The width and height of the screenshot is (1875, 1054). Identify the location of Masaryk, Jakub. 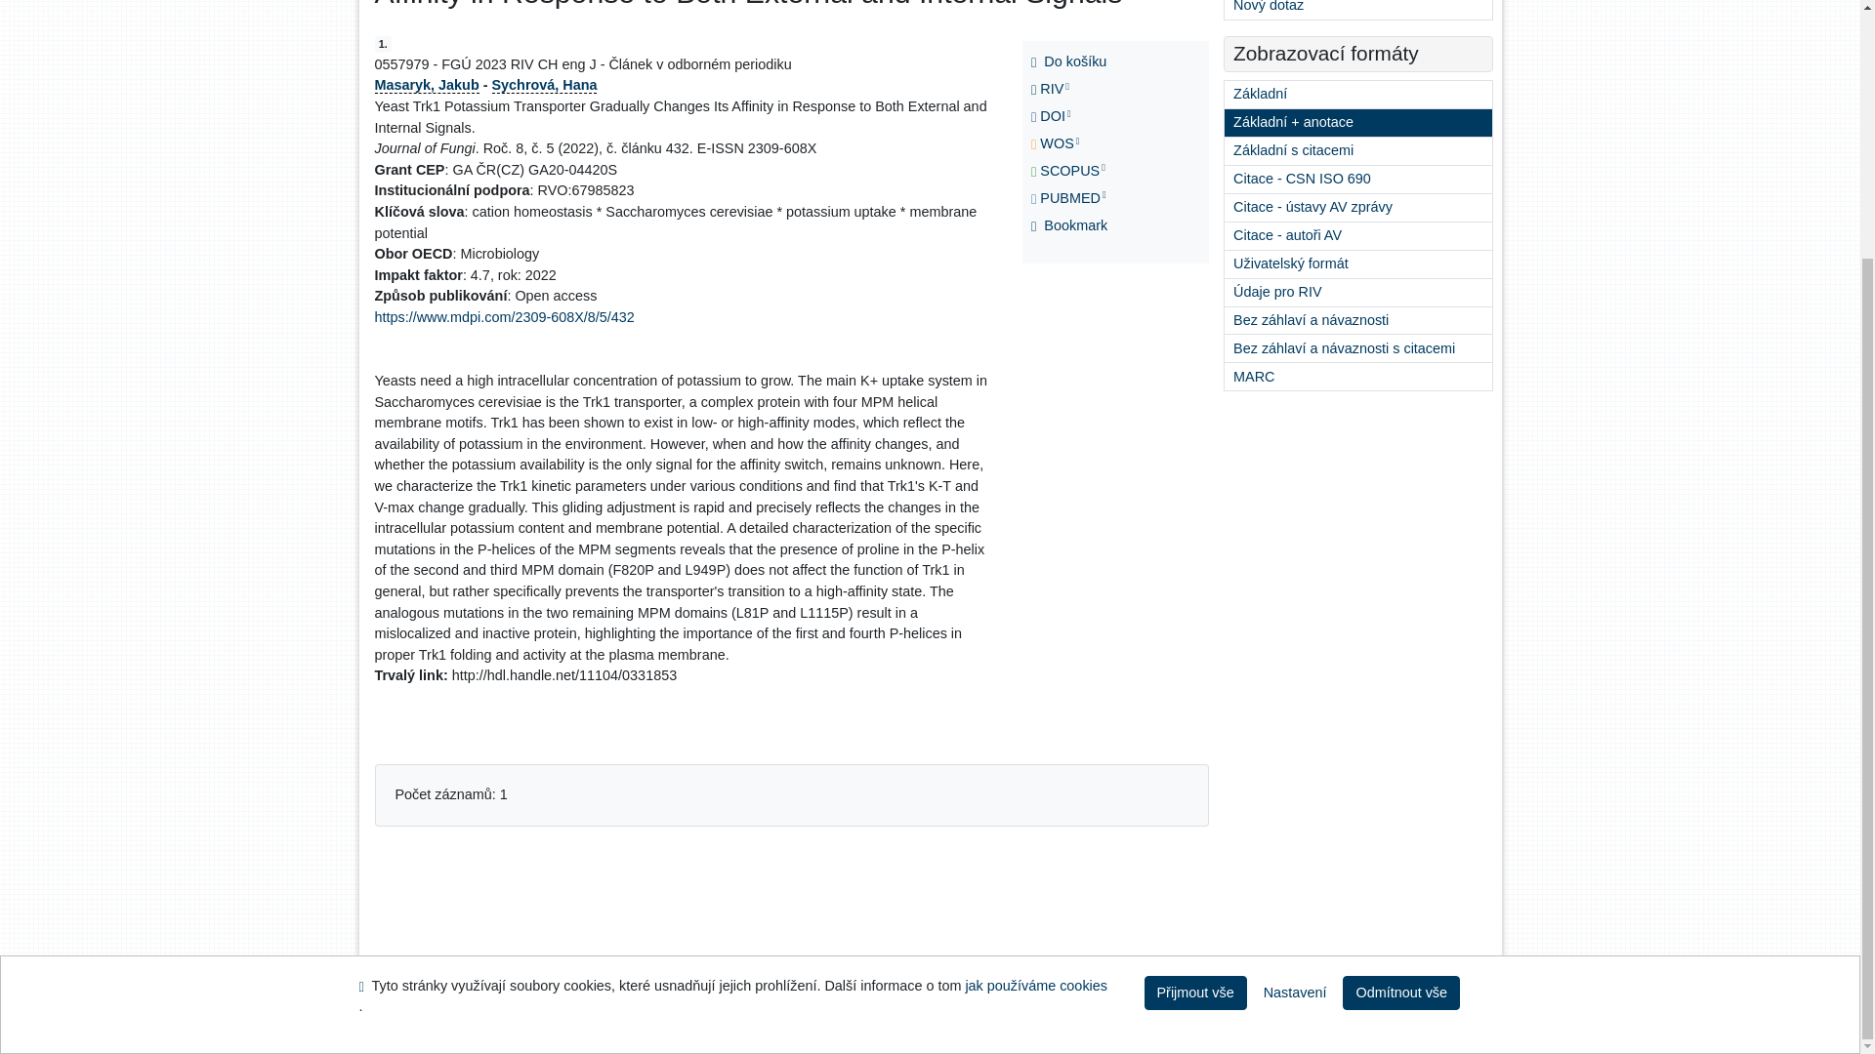
(428, 84).